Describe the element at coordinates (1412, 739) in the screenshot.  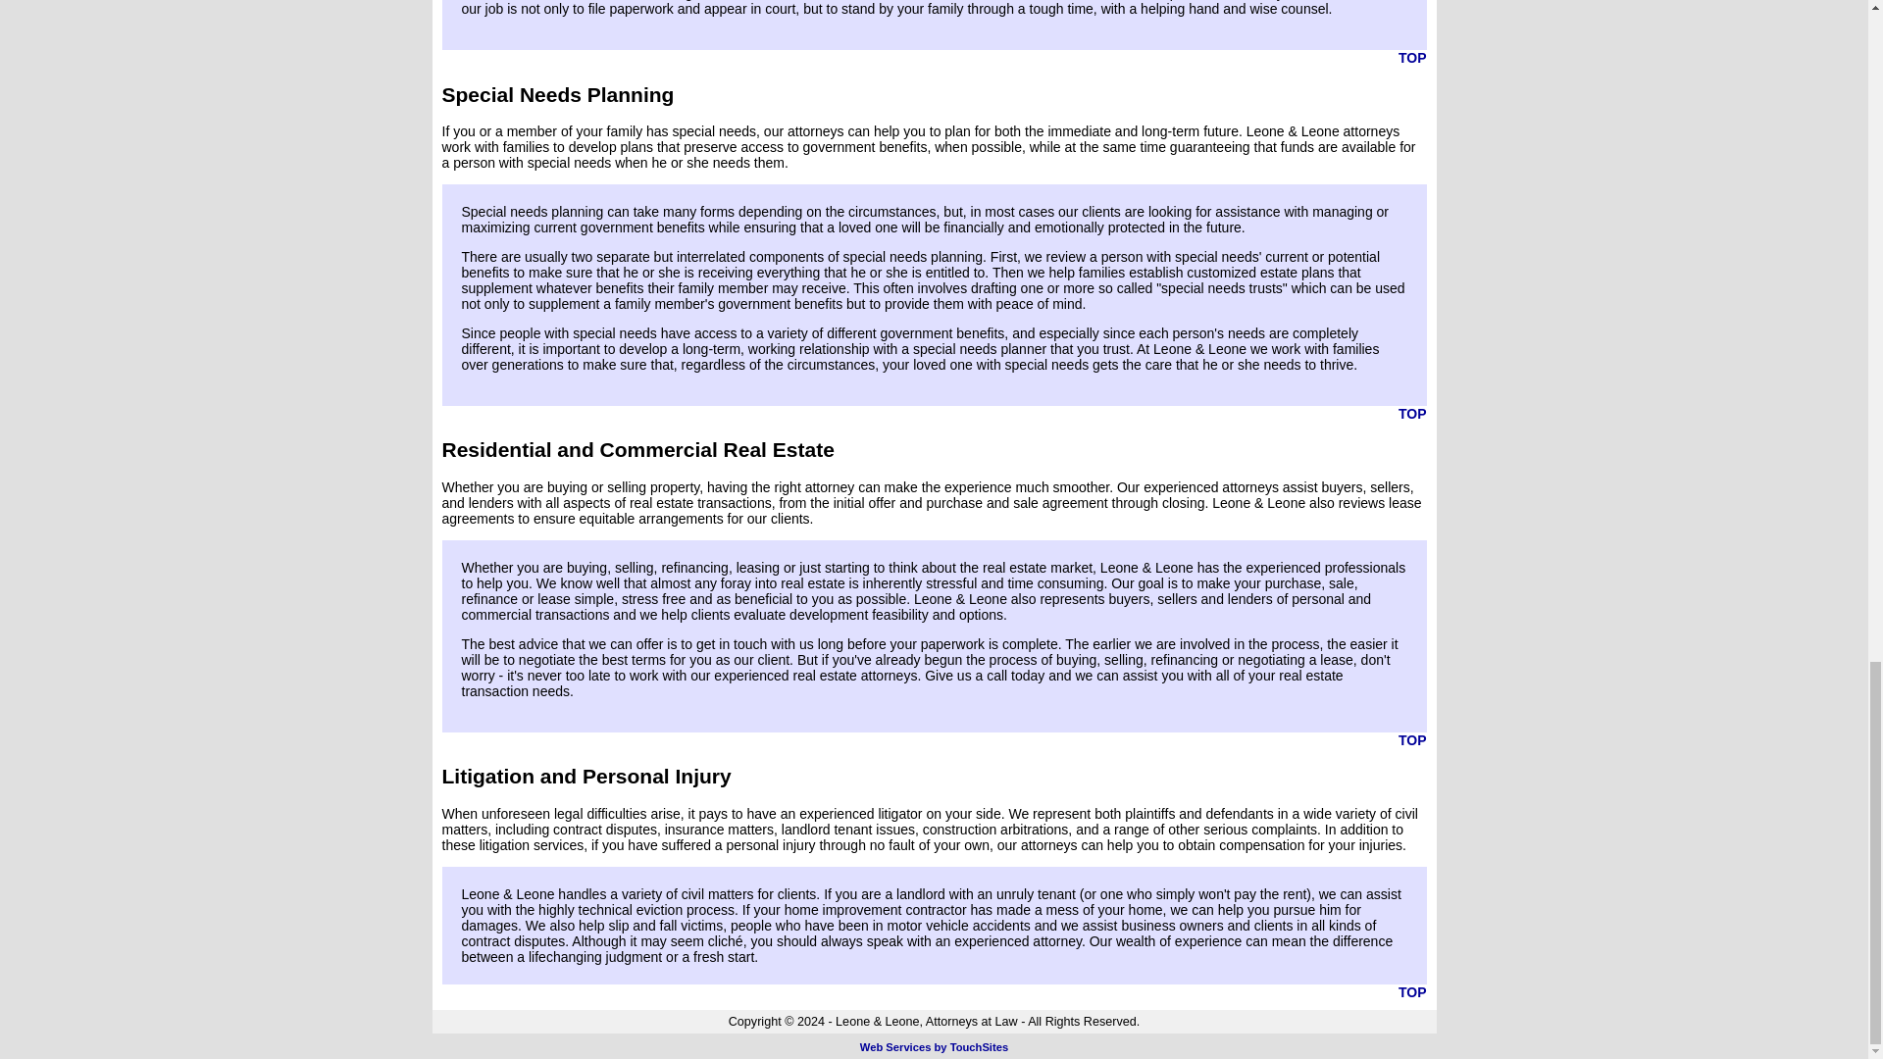
I see `TOP` at that location.